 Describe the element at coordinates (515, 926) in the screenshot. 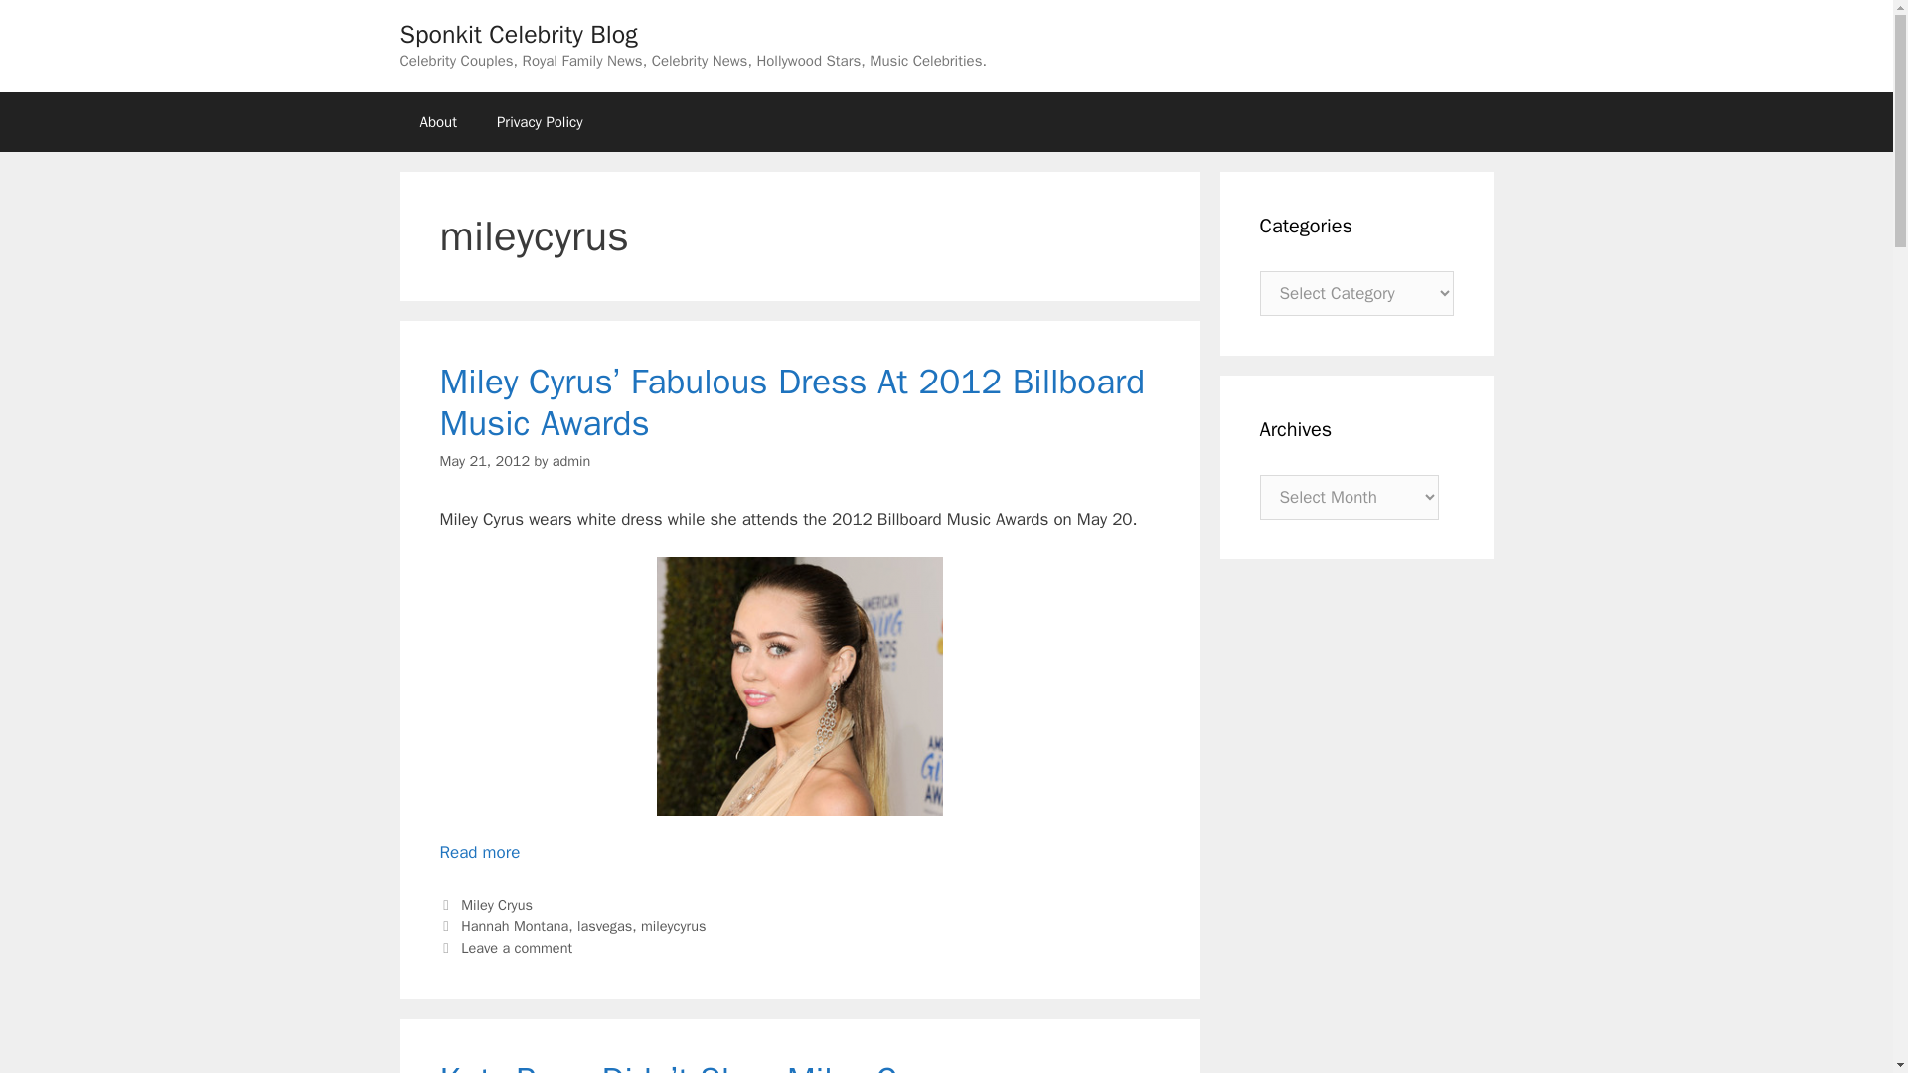

I see `Hannah Montana` at that location.